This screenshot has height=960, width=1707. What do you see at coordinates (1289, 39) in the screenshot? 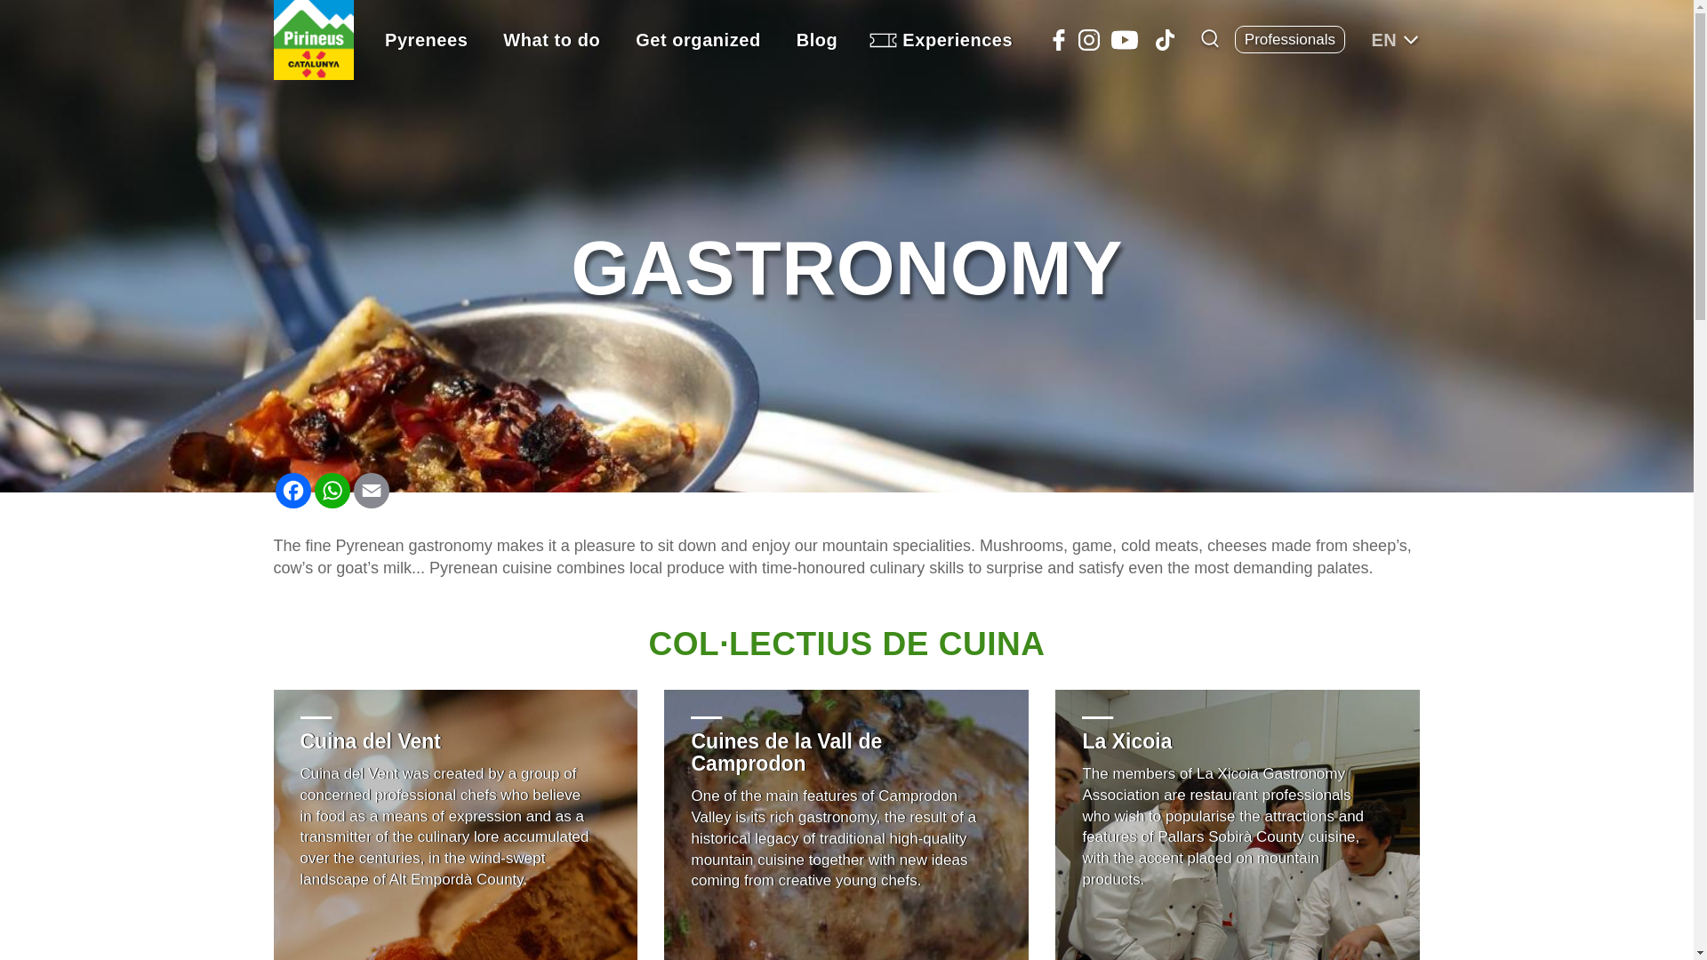
I see `Professionals` at bounding box center [1289, 39].